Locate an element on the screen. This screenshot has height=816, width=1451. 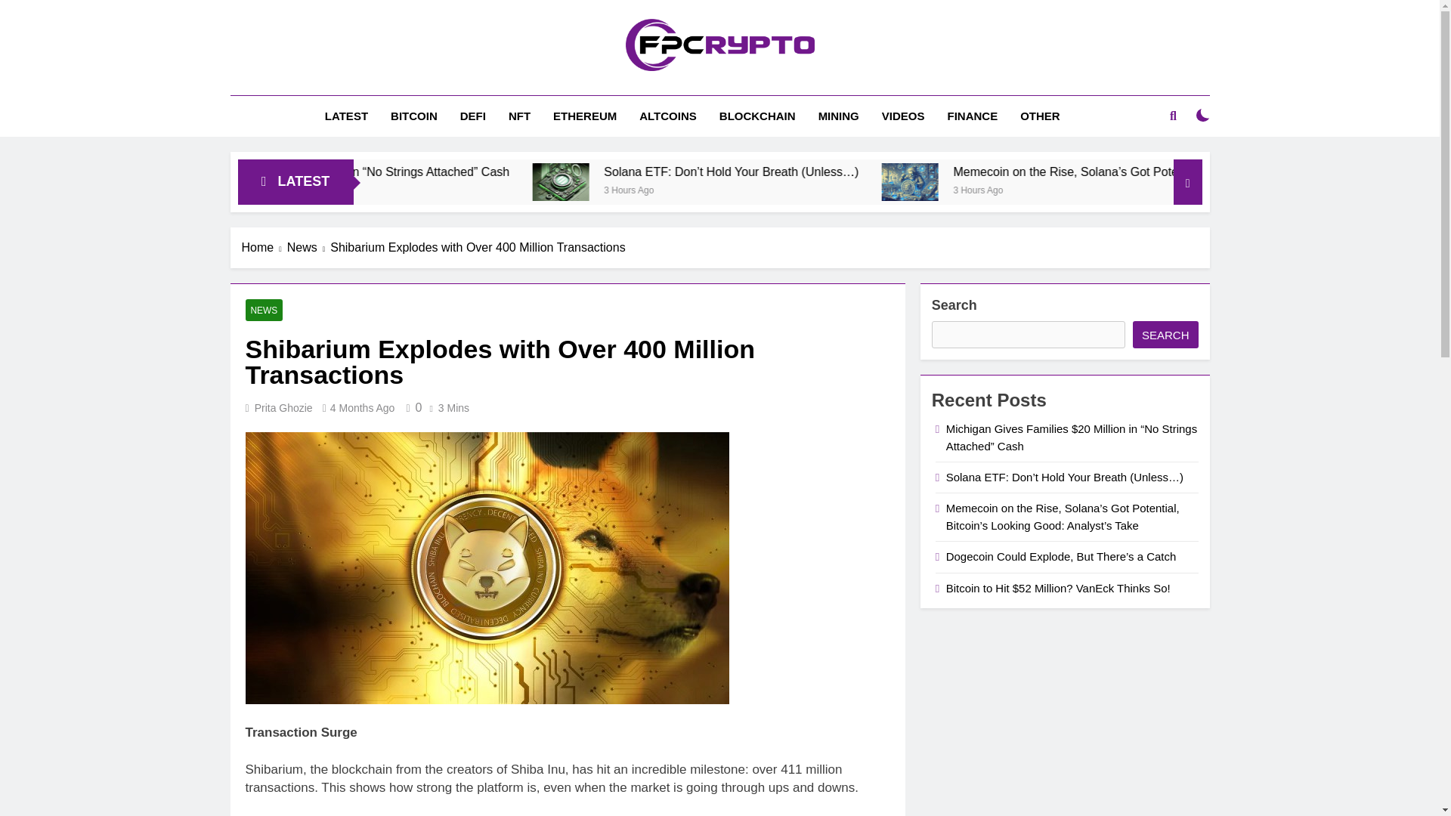
3 Hours Ago is located at coordinates (1196, 189).